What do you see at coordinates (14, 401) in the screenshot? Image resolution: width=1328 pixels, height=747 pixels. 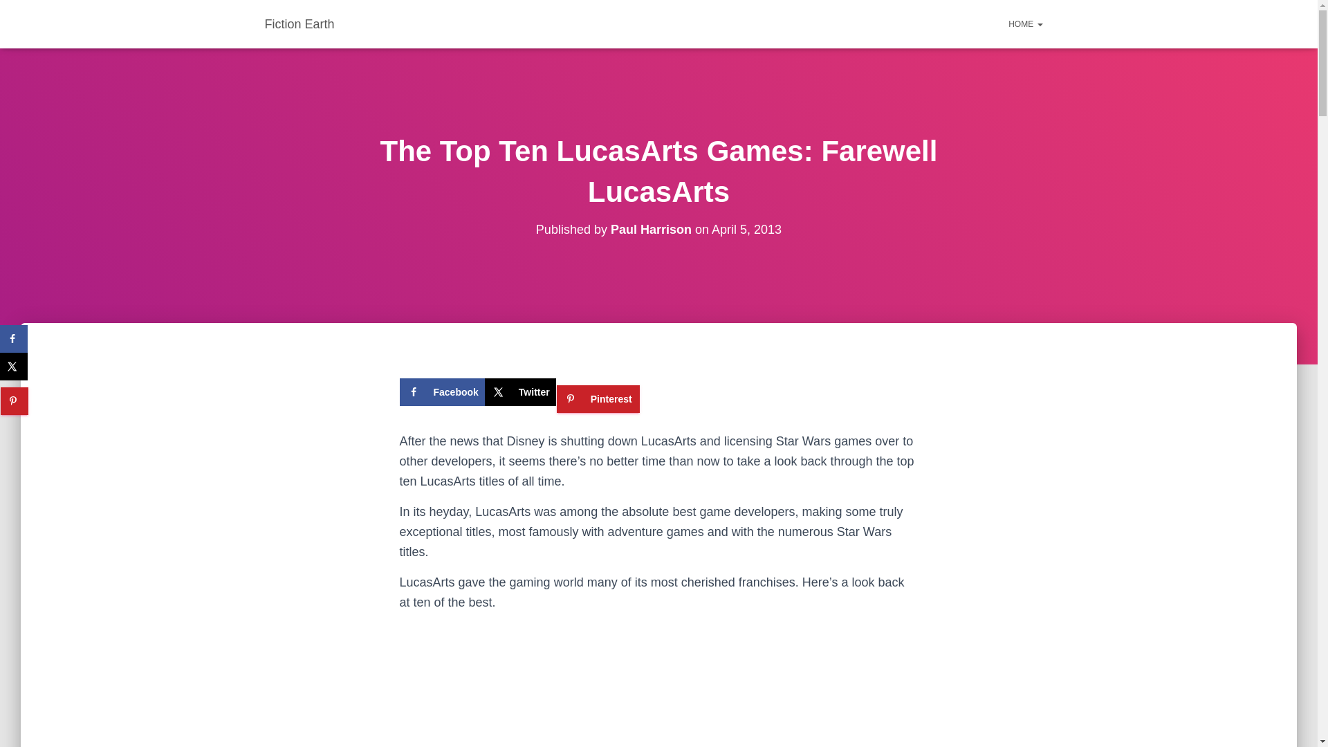 I see `Save to Pinterest` at bounding box center [14, 401].